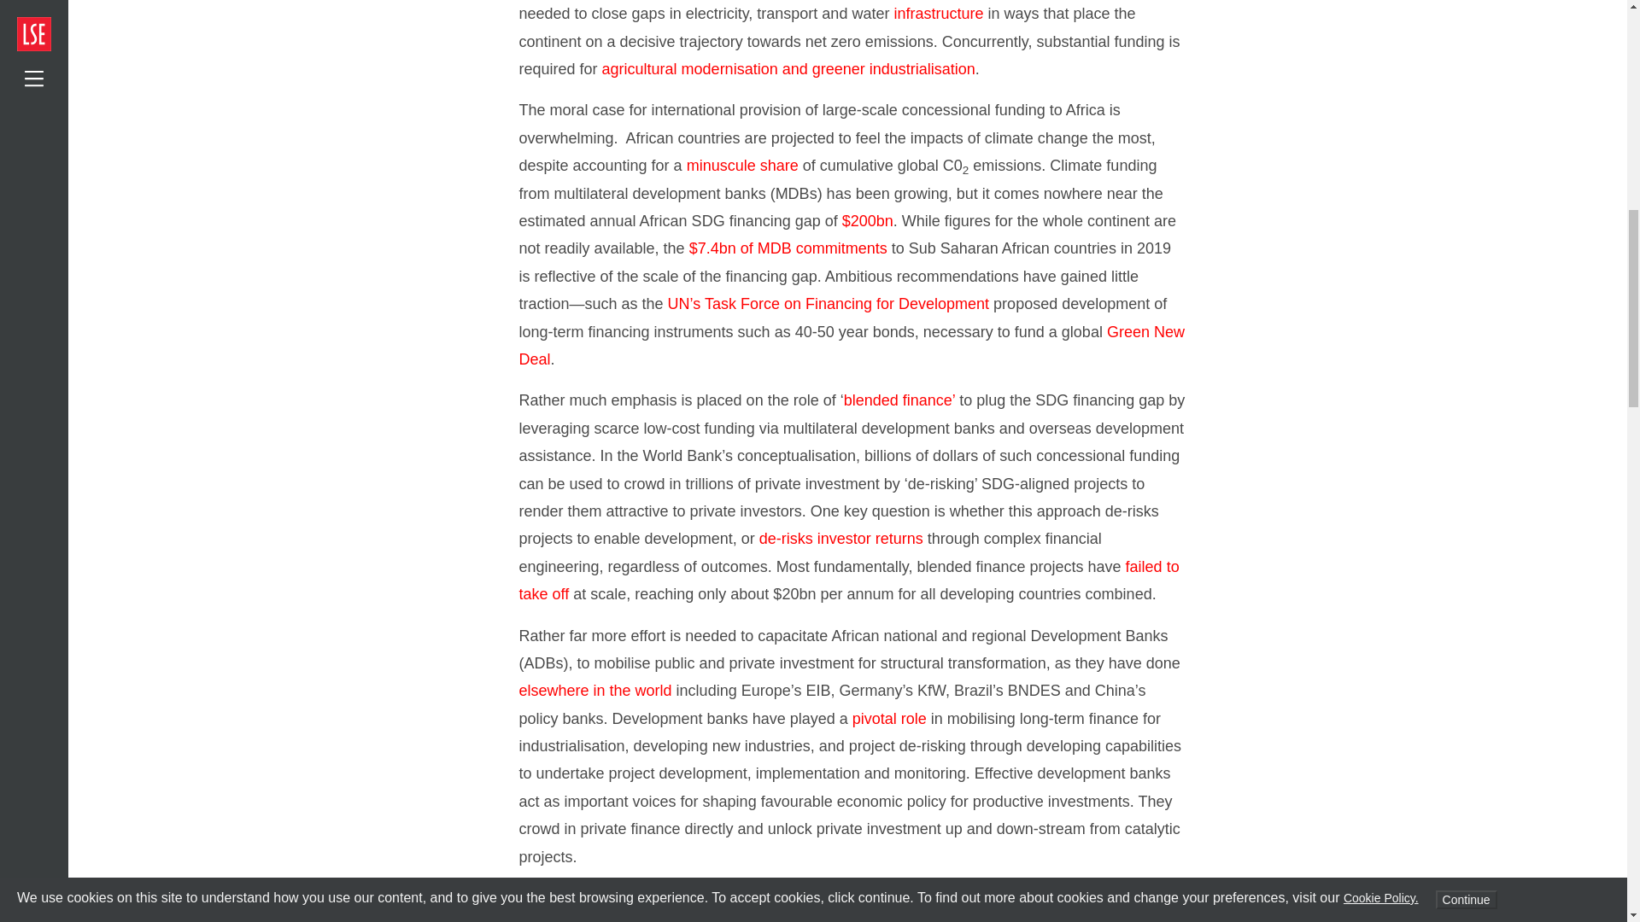  Describe the element at coordinates (840, 539) in the screenshot. I see `de-risks investor returns` at that location.